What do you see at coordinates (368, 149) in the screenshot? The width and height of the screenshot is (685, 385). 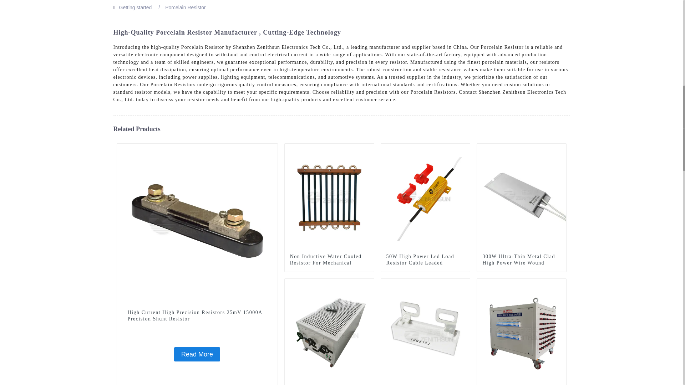 I see `Water Cooled Resistors-20` at bounding box center [368, 149].